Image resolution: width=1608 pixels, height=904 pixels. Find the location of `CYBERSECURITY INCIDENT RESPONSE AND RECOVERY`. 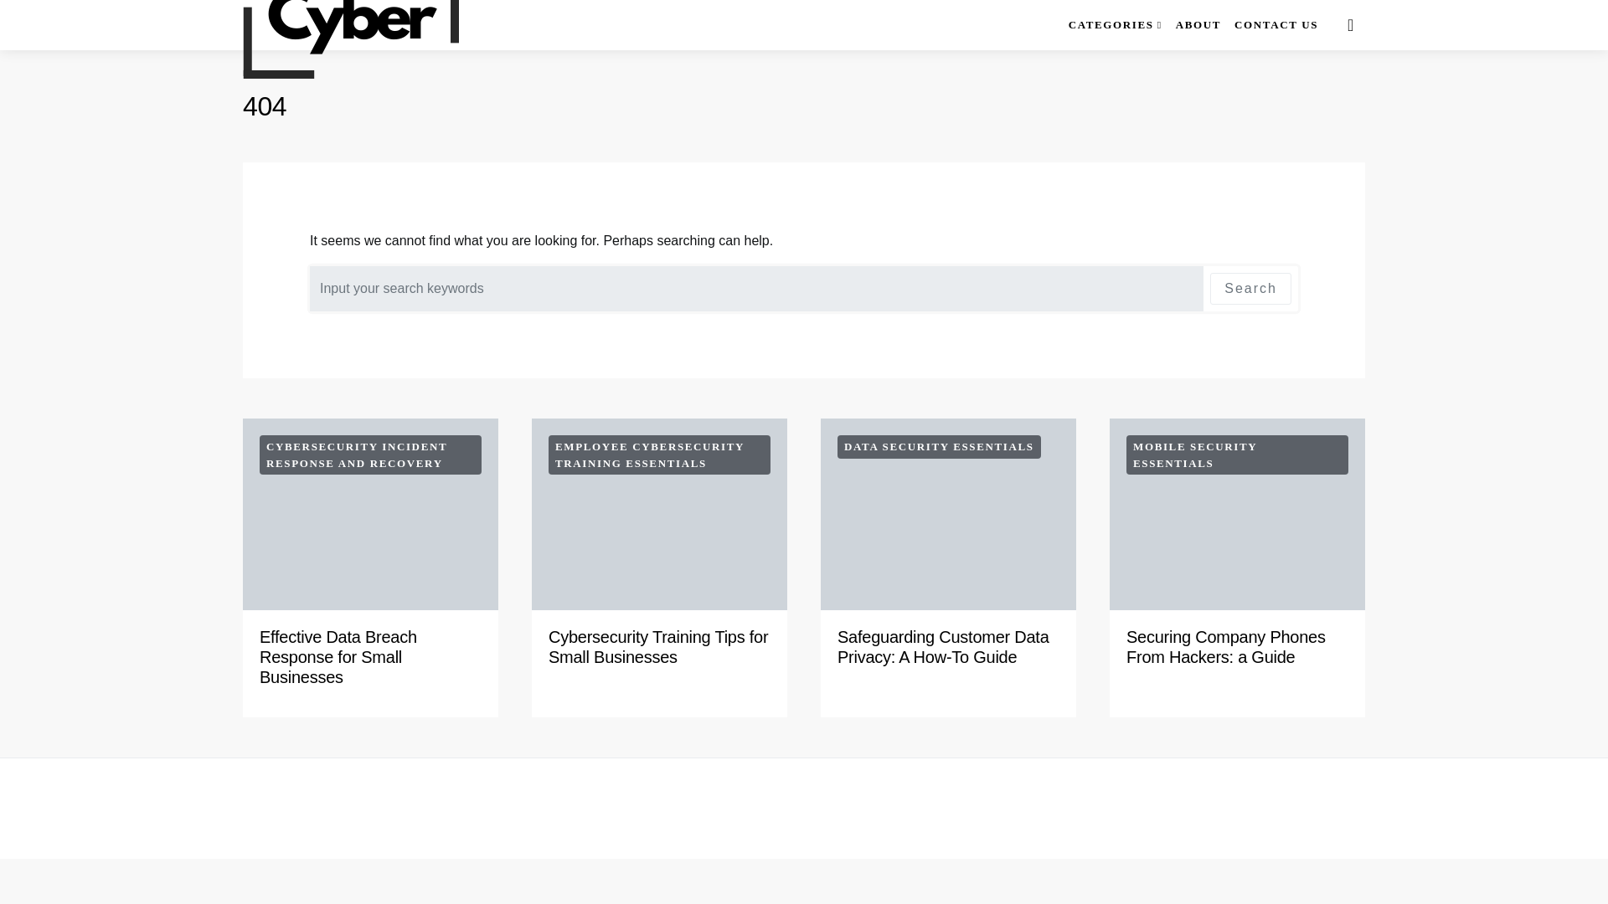

CYBERSECURITY INCIDENT RESPONSE AND RECOVERY is located at coordinates (370, 455).